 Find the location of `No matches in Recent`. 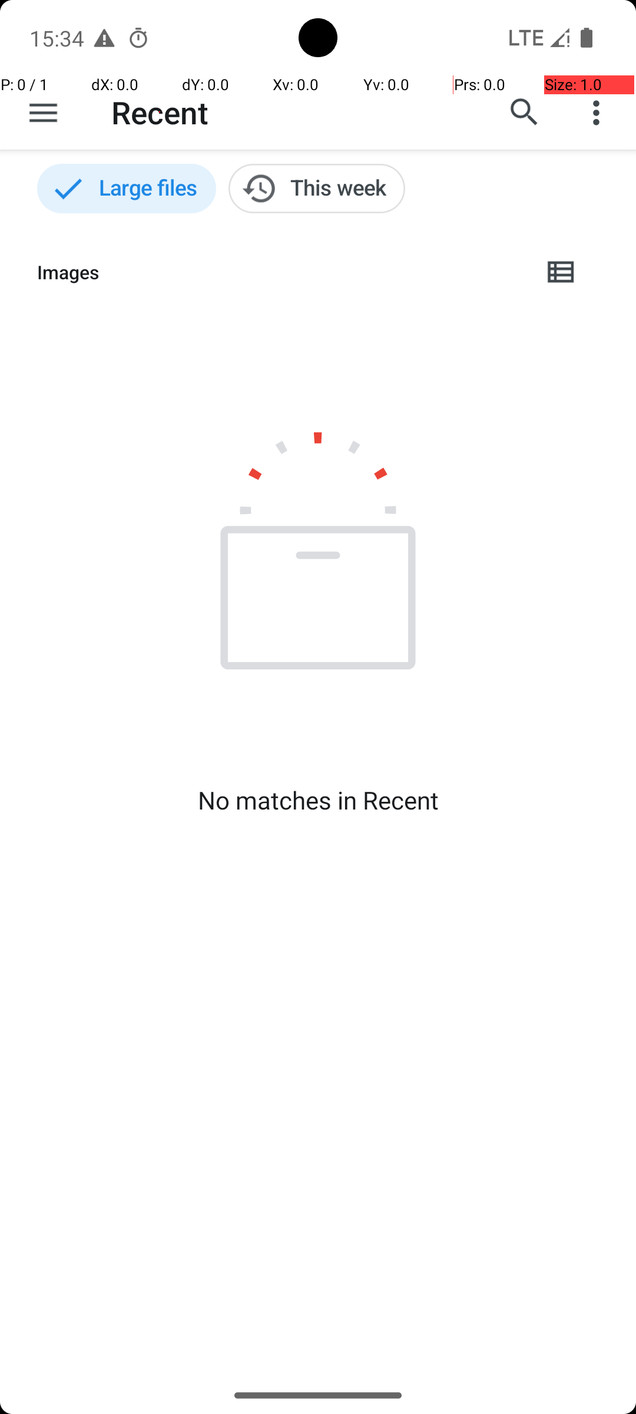

No matches in Recent is located at coordinates (318, 800).